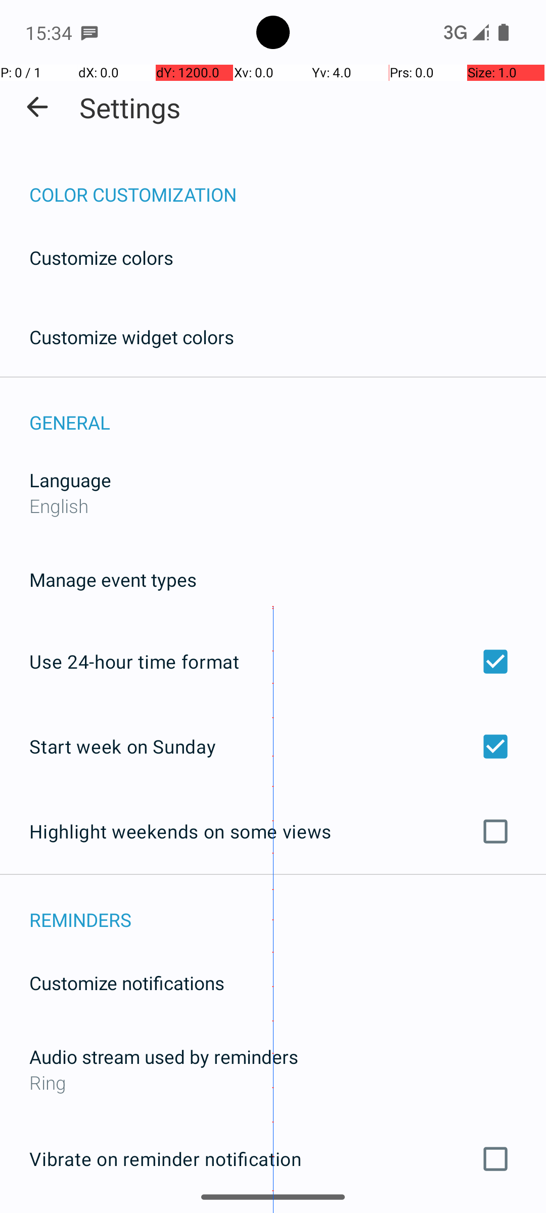 The height and width of the screenshot is (1213, 546). What do you see at coordinates (273, 1083) in the screenshot?
I see `Ring` at bounding box center [273, 1083].